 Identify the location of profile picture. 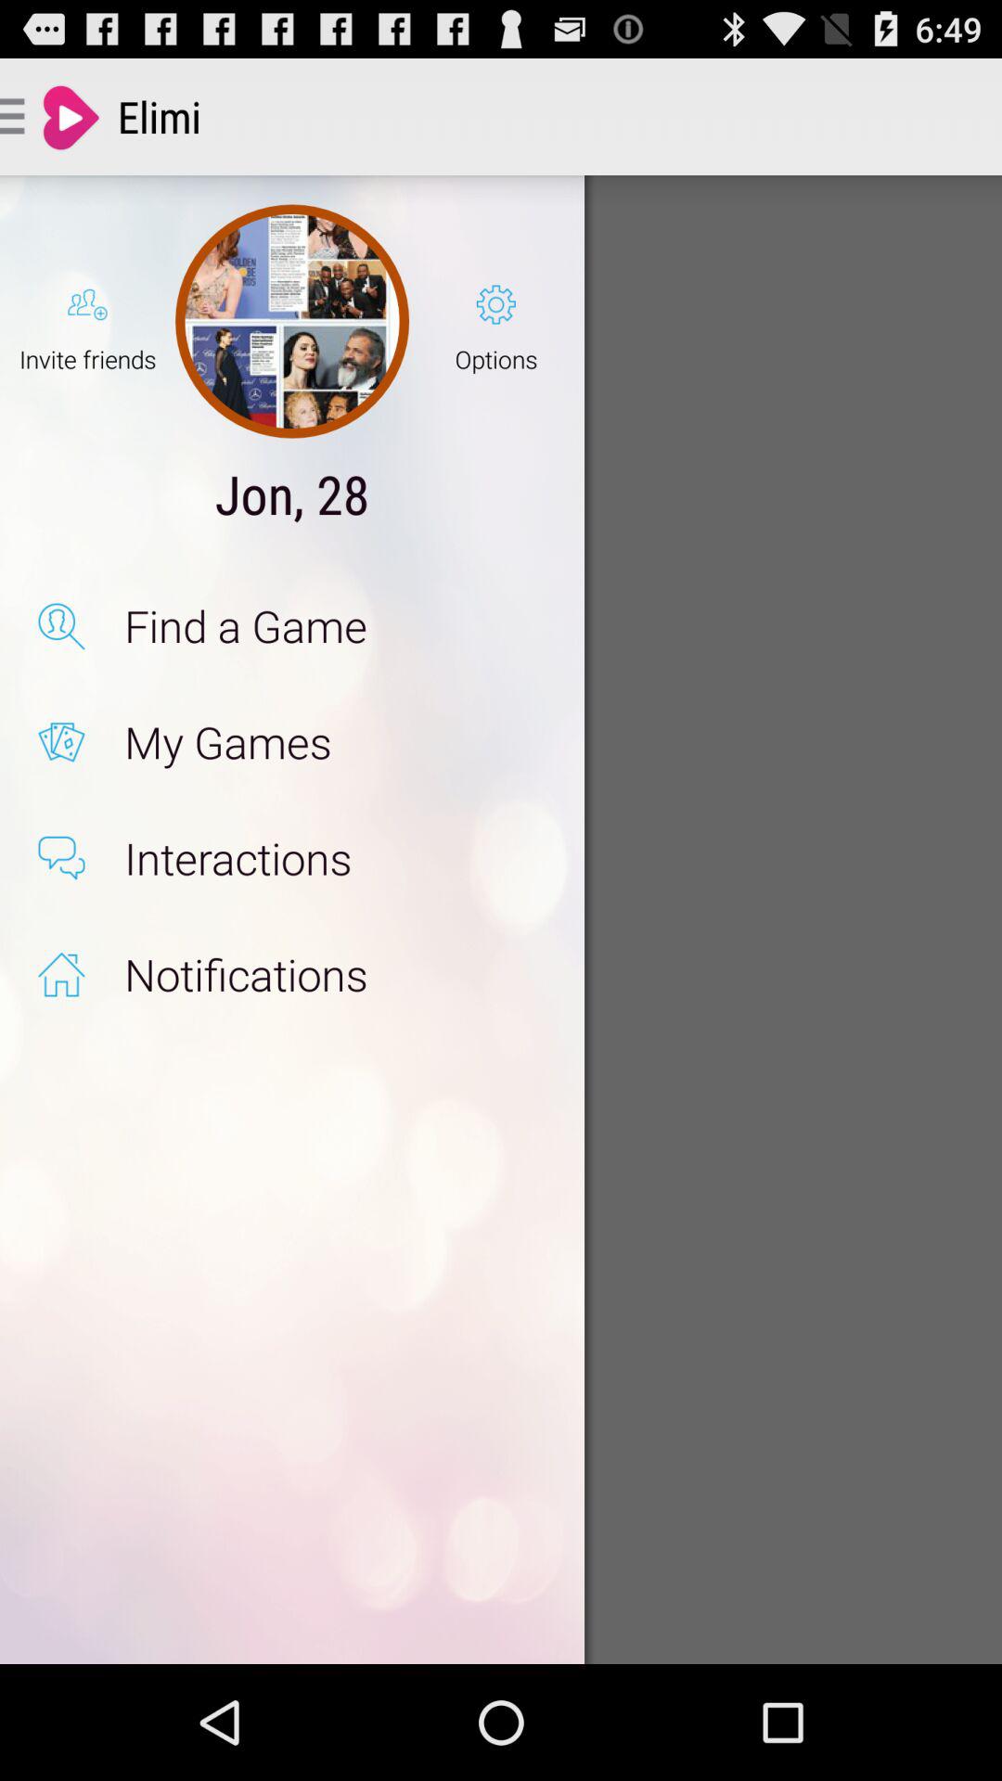
(291, 321).